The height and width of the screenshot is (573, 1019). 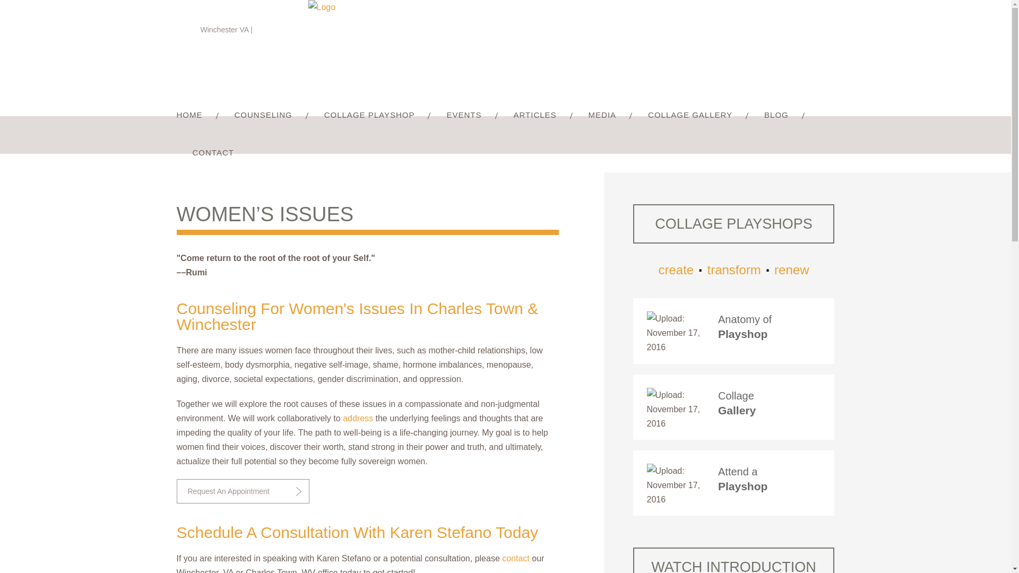 I want to click on COLLAGE GALLERY, so click(x=690, y=116).